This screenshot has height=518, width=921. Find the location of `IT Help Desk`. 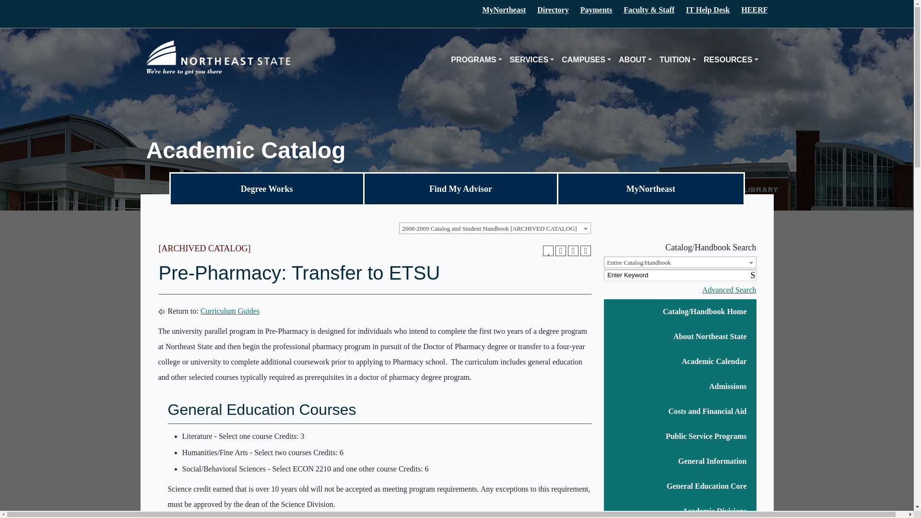

IT Help Desk is located at coordinates (708, 10).